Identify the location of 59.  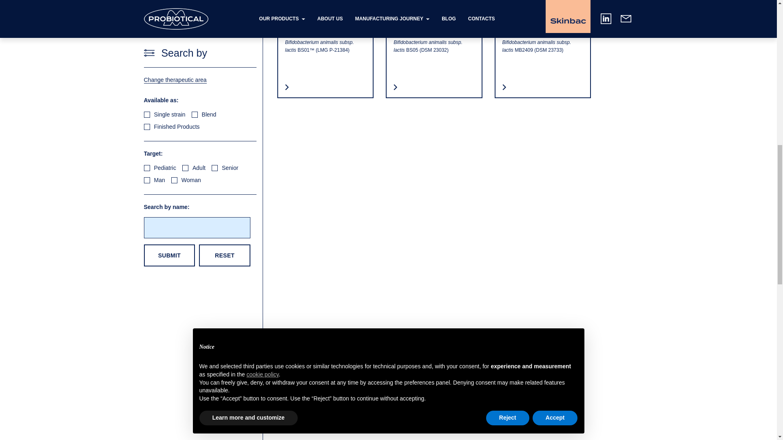
(146, 31).